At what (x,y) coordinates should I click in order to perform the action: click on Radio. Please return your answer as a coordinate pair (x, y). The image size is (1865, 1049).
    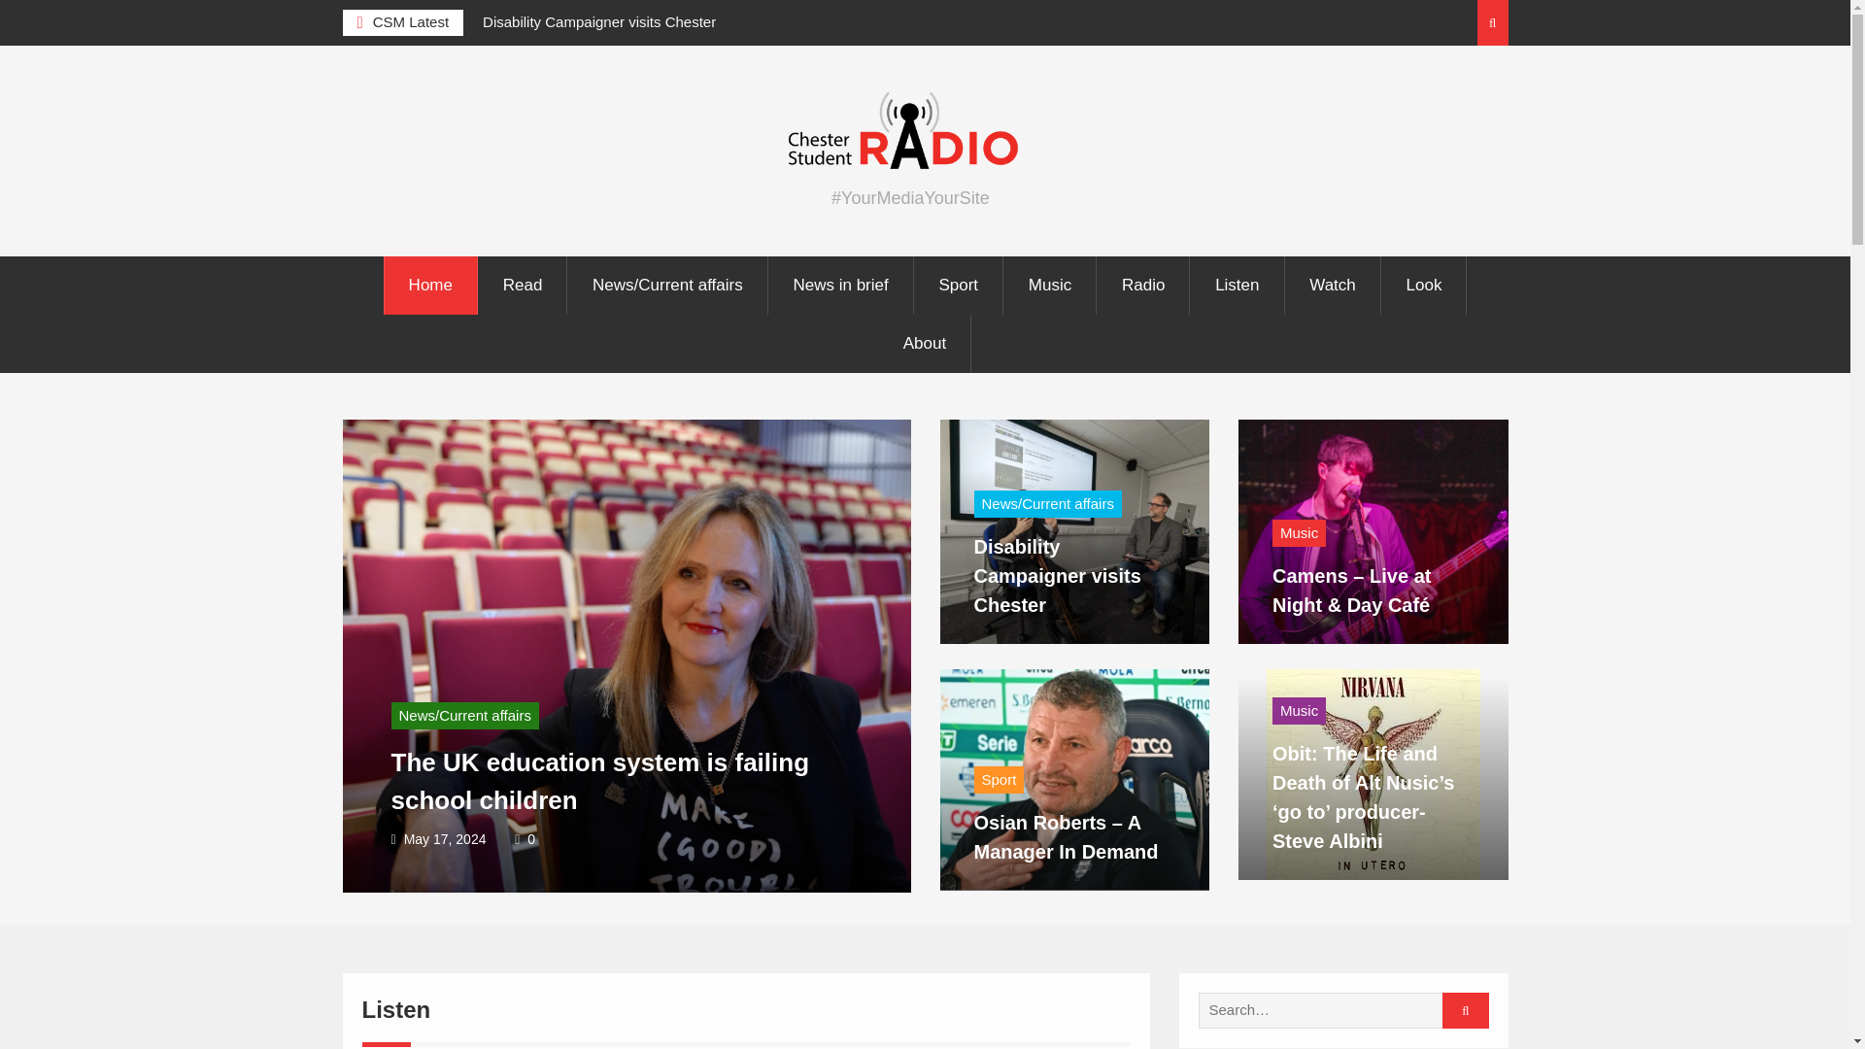
    Looking at the image, I should click on (1143, 286).